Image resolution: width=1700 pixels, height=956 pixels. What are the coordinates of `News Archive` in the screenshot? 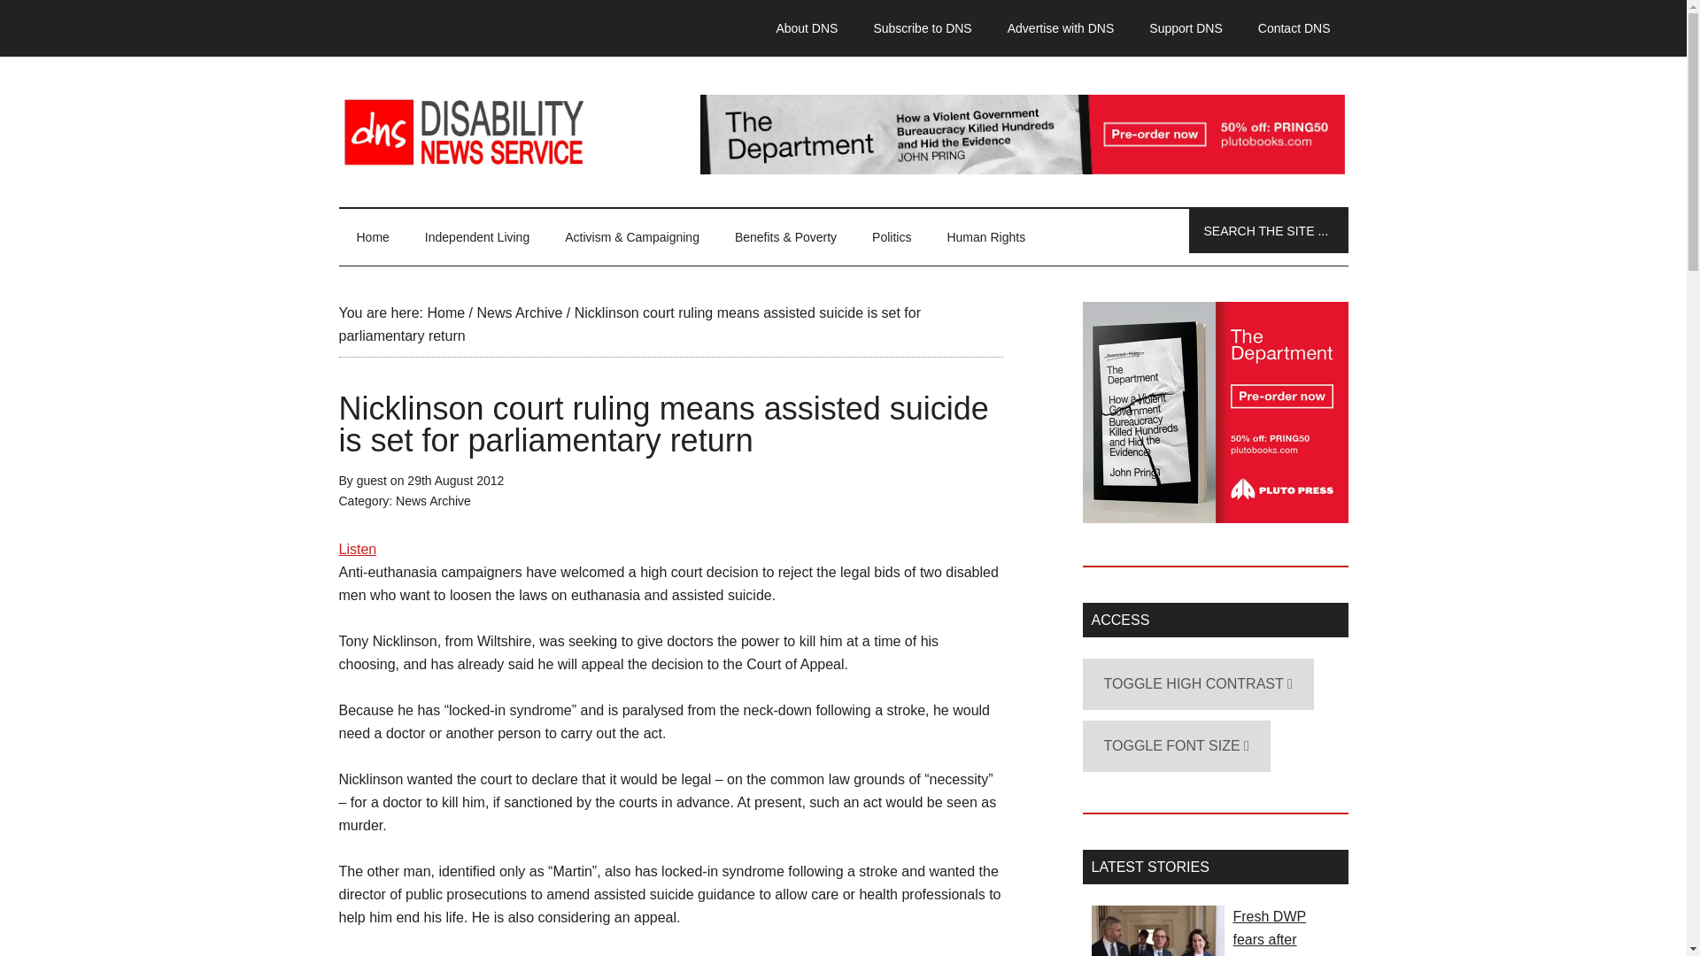 It's located at (519, 312).